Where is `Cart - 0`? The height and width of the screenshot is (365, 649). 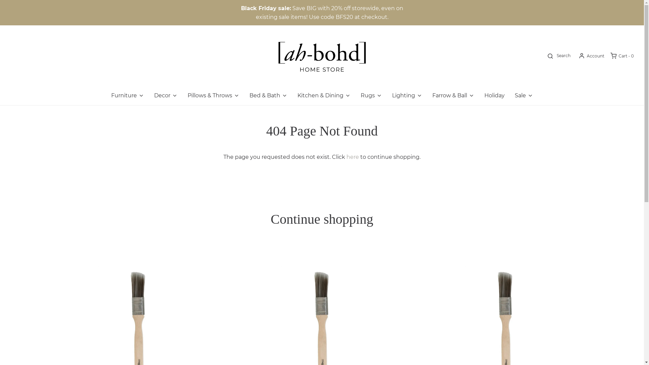 Cart - 0 is located at coordinates (622, 56).